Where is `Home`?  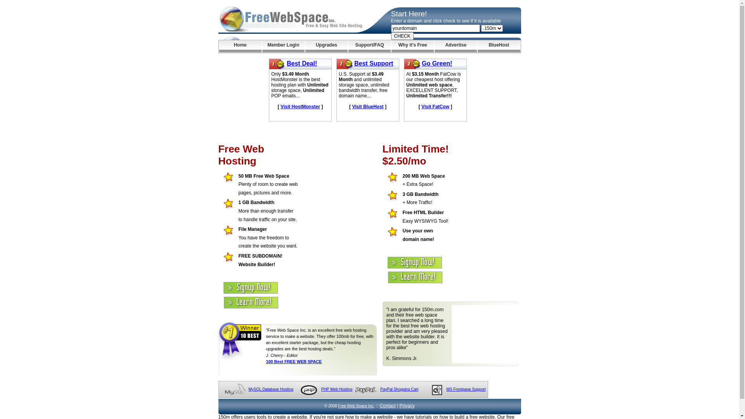
Home is located at coordinates (240, 47).